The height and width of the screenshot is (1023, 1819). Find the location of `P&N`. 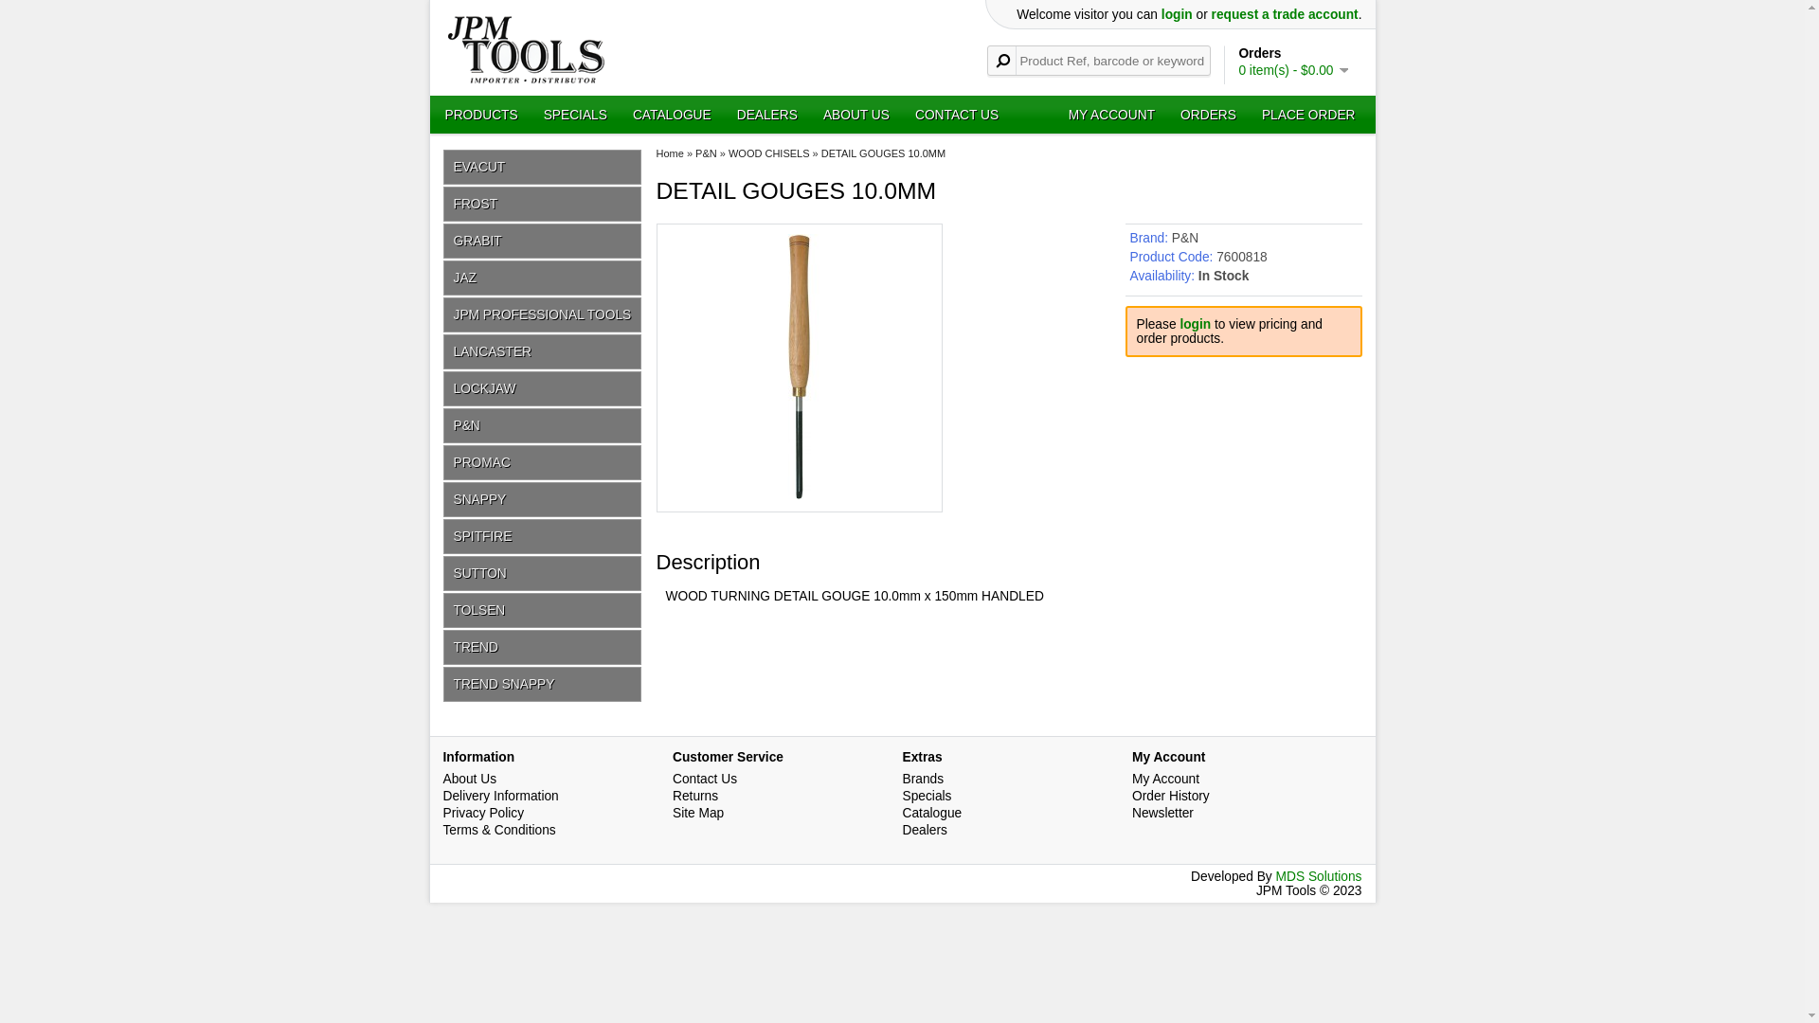

P&N is located at coordinates (543, 426).